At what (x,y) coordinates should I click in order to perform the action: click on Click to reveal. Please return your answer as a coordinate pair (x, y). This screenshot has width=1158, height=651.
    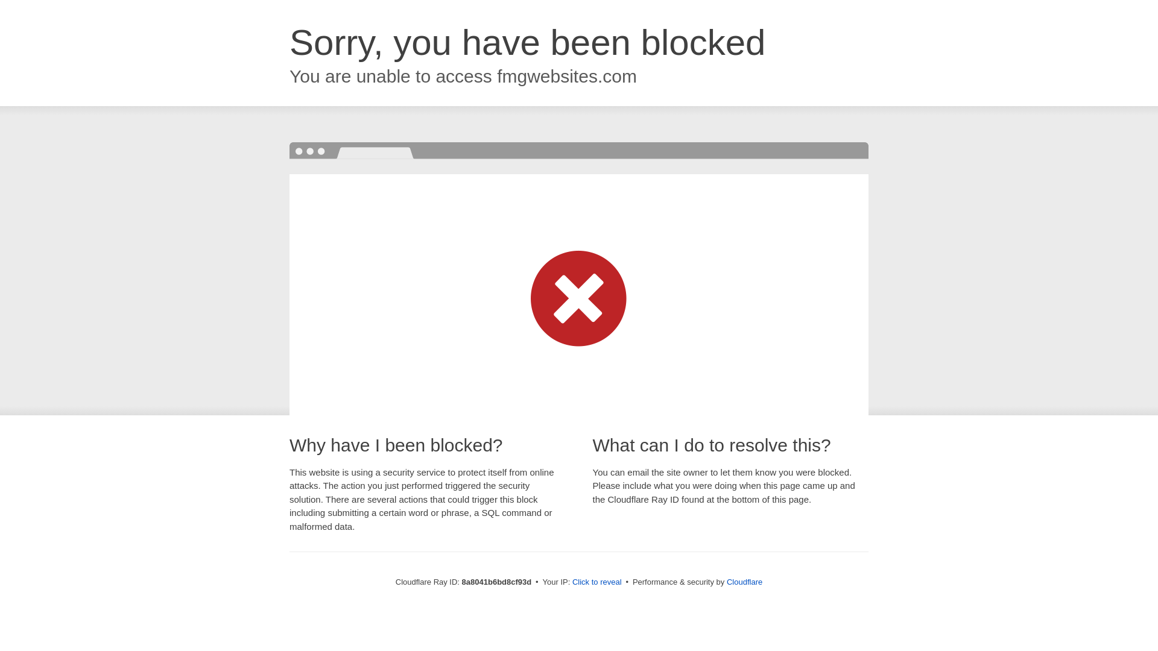
    Looking at the image, I should click on (597, 582).